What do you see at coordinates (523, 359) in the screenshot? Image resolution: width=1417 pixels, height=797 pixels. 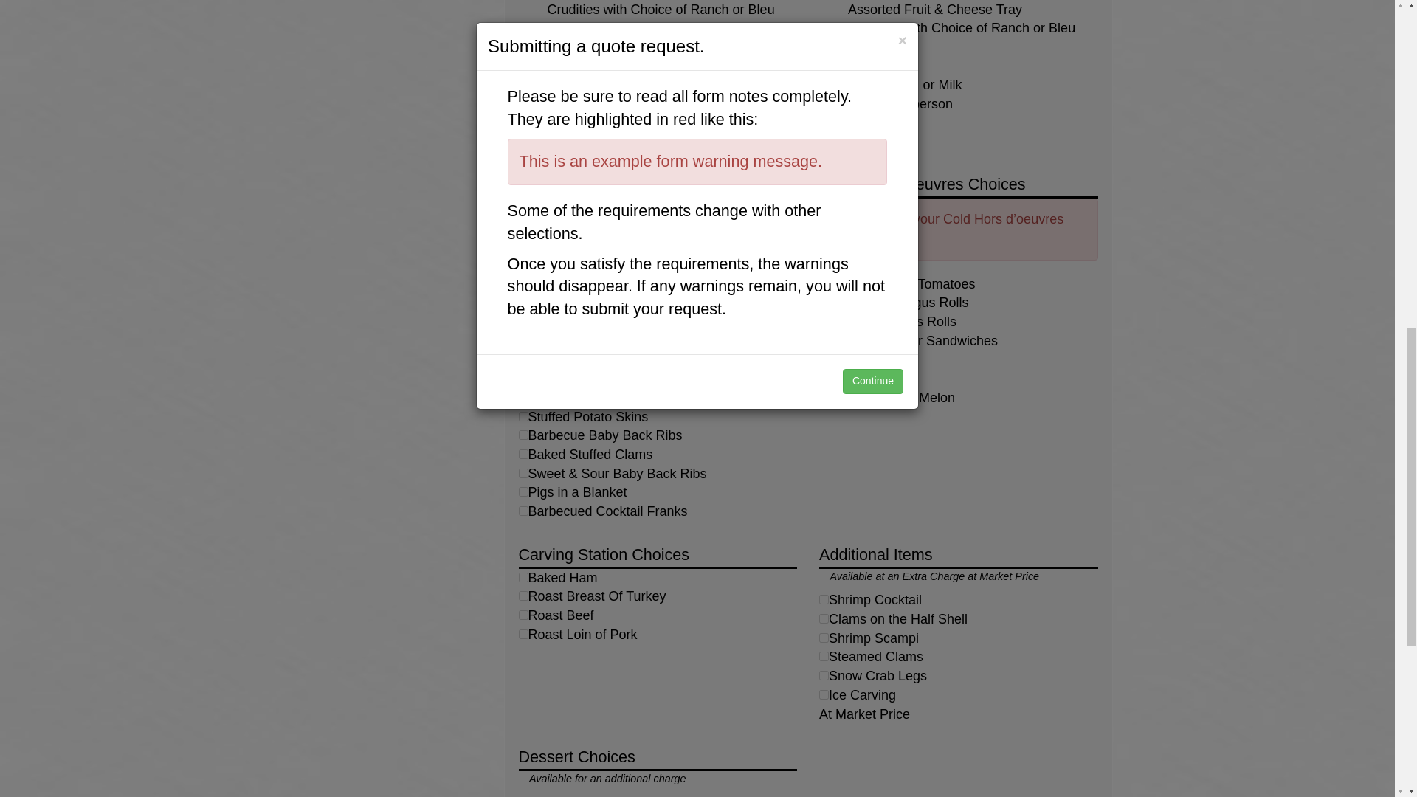 I see `Teriyaki Chicken Wings` at bounding box center [523, 359].